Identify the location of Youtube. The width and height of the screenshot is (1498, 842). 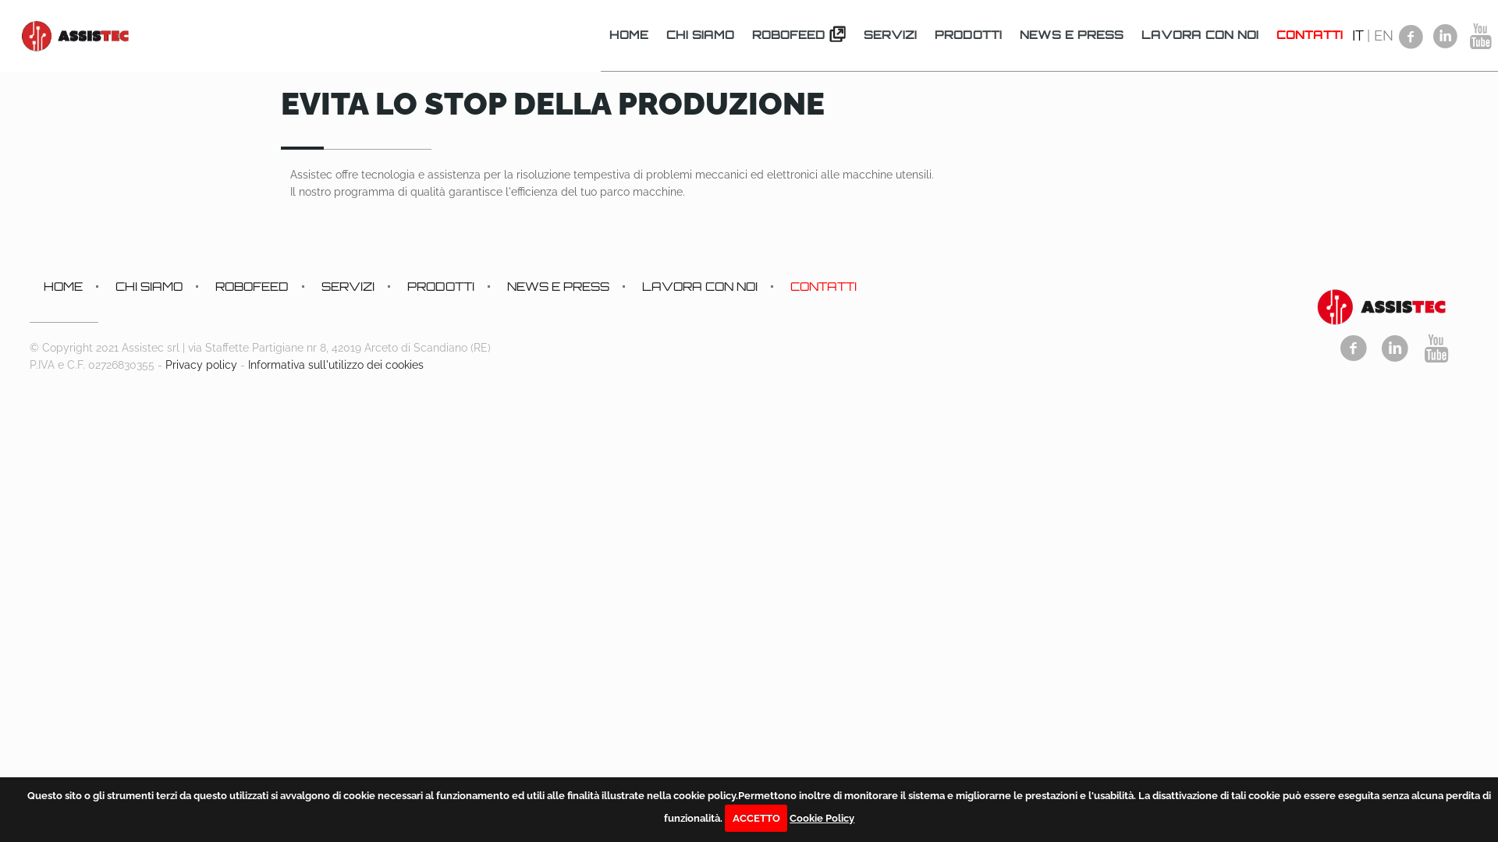
(1437, 348).